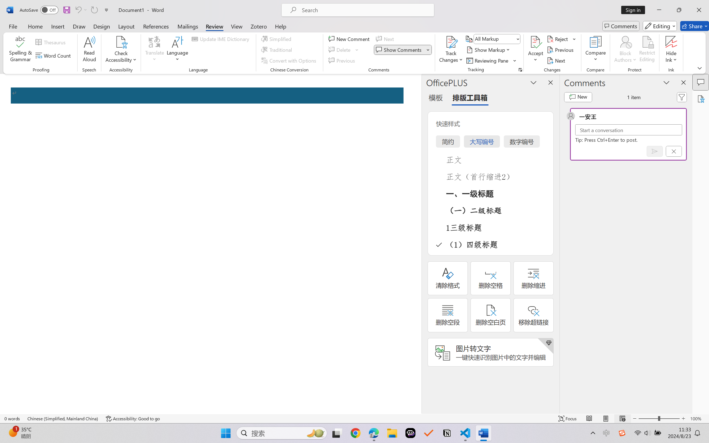 The width and height of the screenshot is (709, 443). What do you see at coordinates (178, 50) in the screenshot?
I see `Language` at bounding box center [178, 50].